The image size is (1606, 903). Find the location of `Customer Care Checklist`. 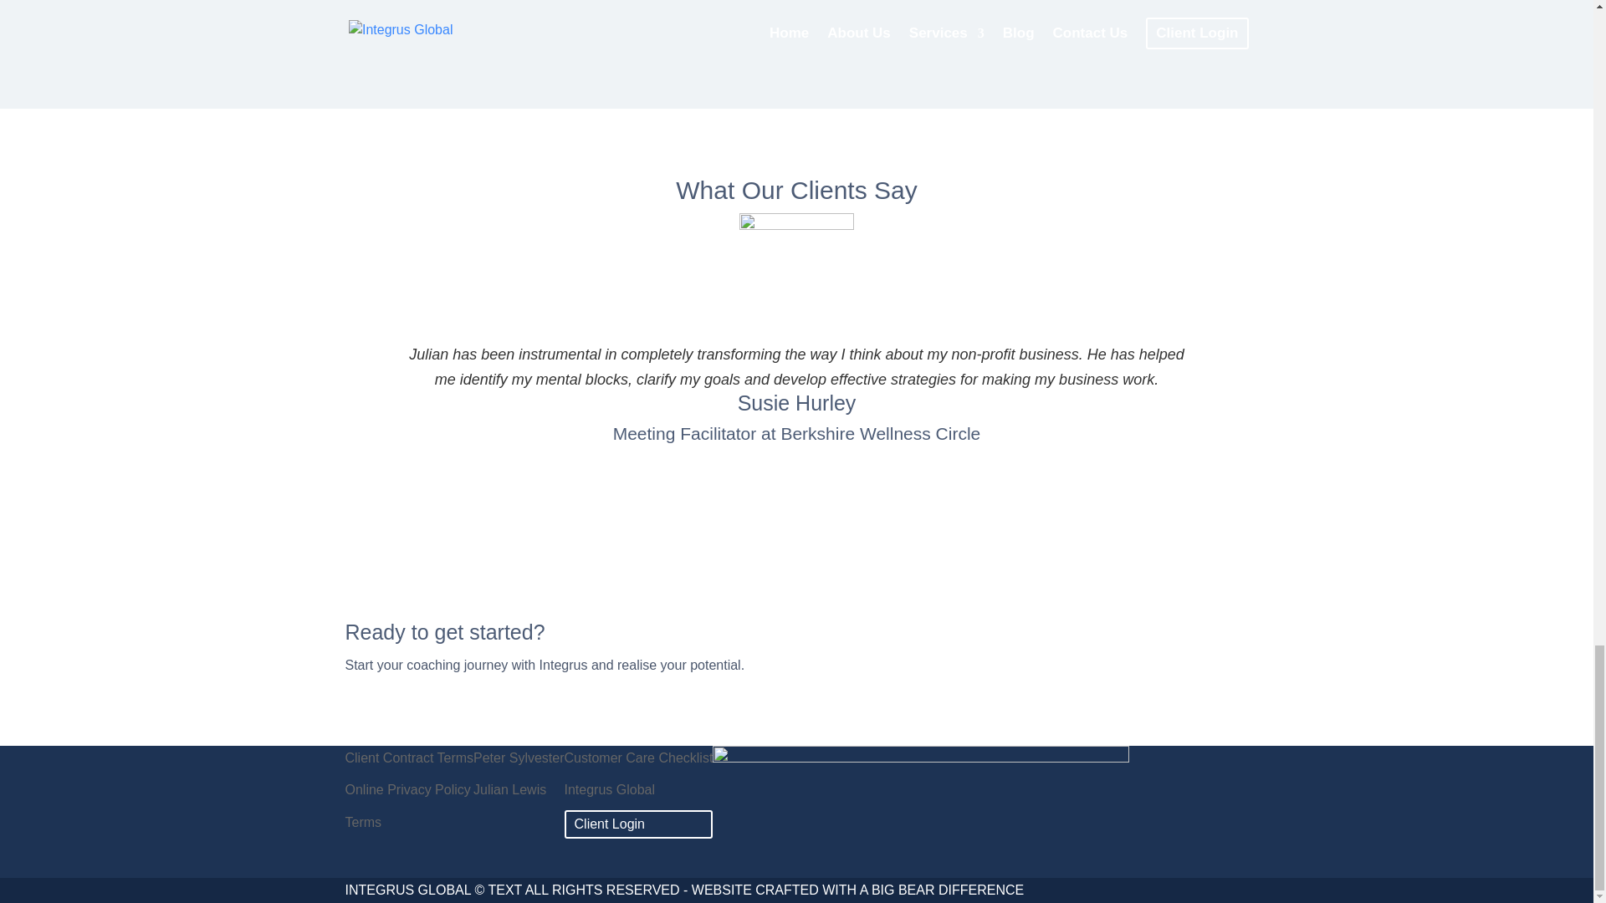

Customer Care Checklist is located at coordinates (639, 758).